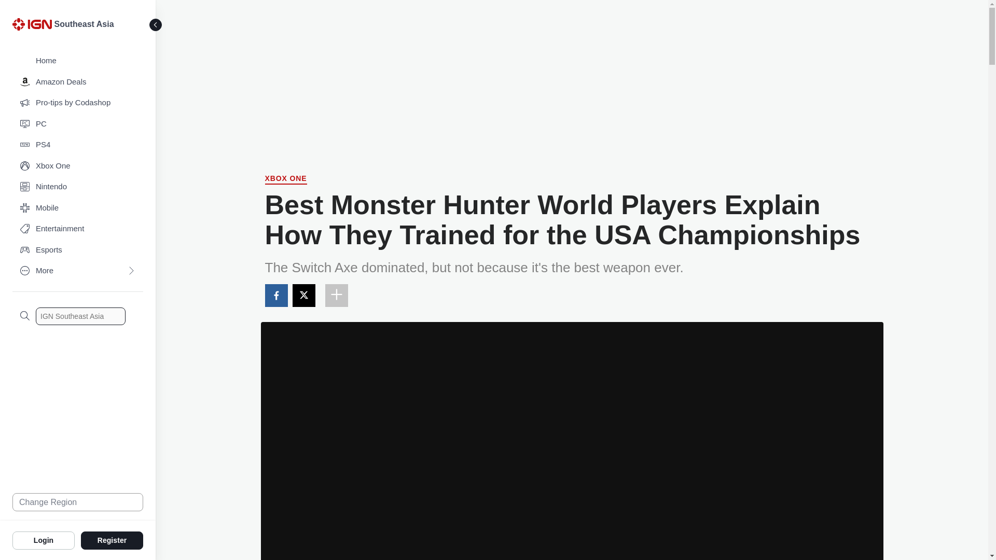  Describe the element at coordinates (78, 229) in the screenshot. I see `Entertainment` at that location.